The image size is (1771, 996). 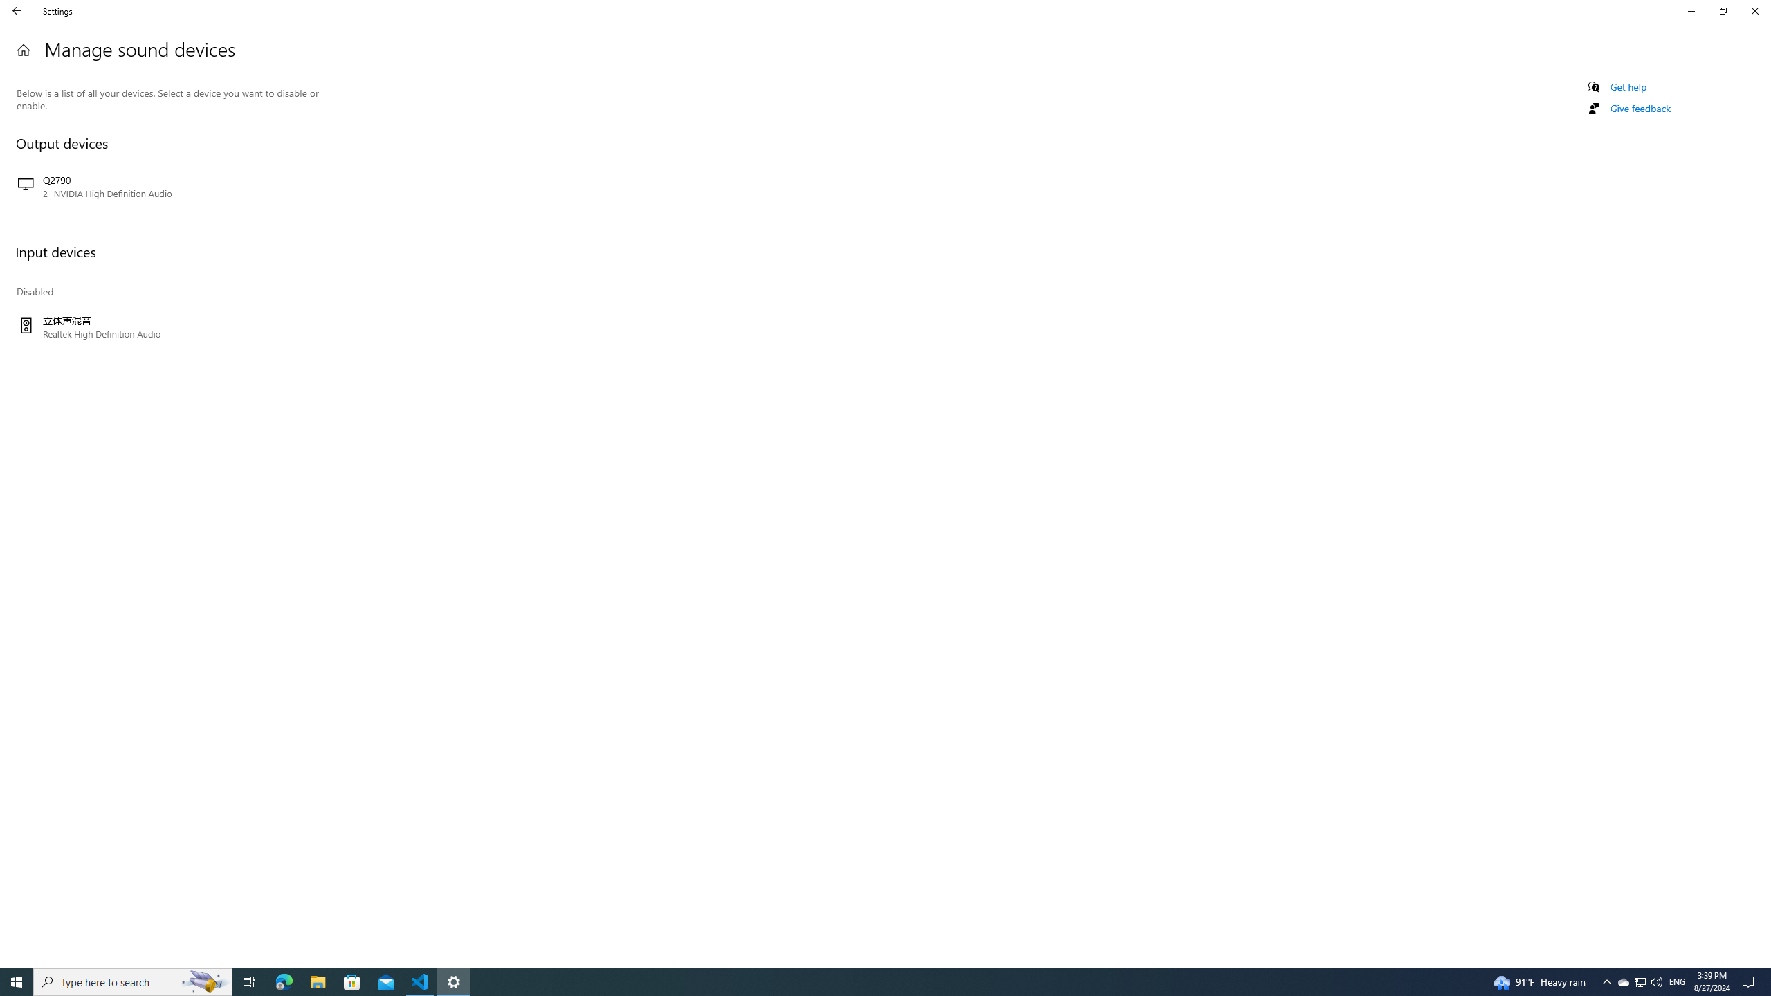 I want to click on Minimize Settings, so click(x=1691, y=11).